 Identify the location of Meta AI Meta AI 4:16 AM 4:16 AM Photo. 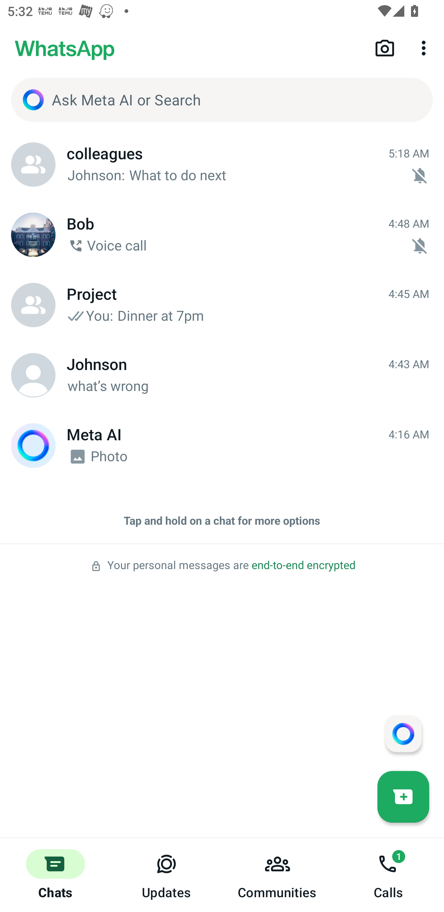
(222, 446).